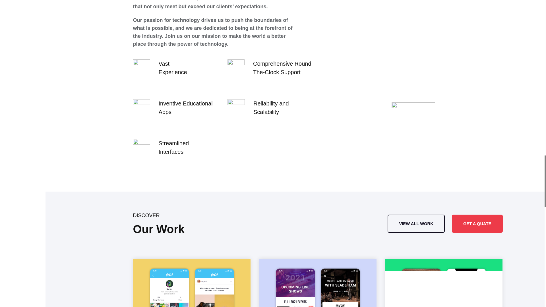 This screenshot has width=546, height=307. Describe the element at coordinates (416, 223) in the screenshot. I see `Our Works` at that location.